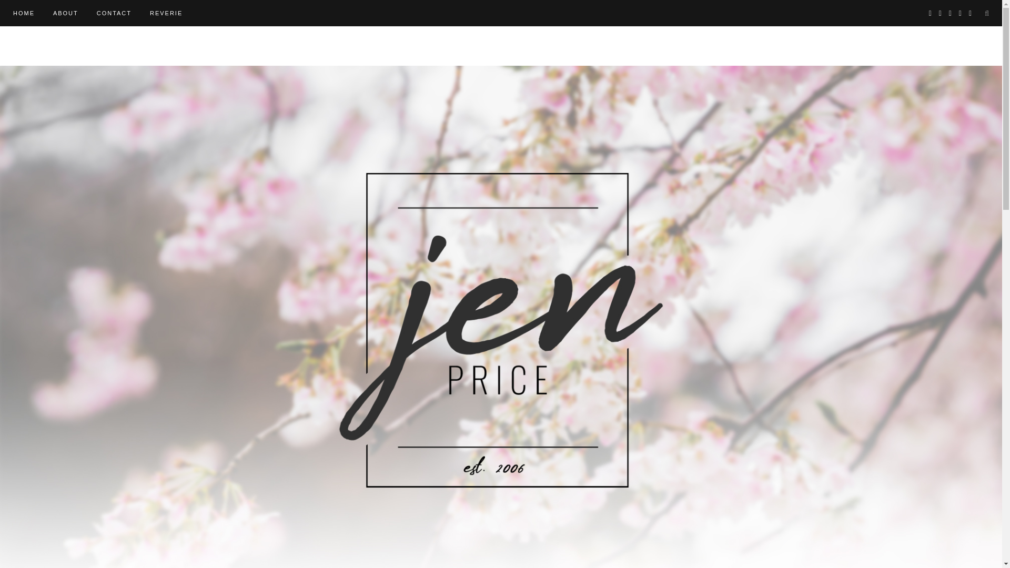 The image size is (1010, 568). I want to click on REVERIE, so click(166, 13).